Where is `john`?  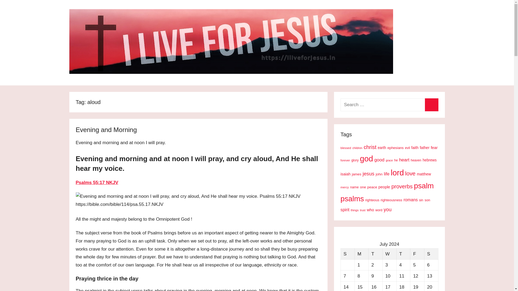
john is located at coordinates (379, 174).